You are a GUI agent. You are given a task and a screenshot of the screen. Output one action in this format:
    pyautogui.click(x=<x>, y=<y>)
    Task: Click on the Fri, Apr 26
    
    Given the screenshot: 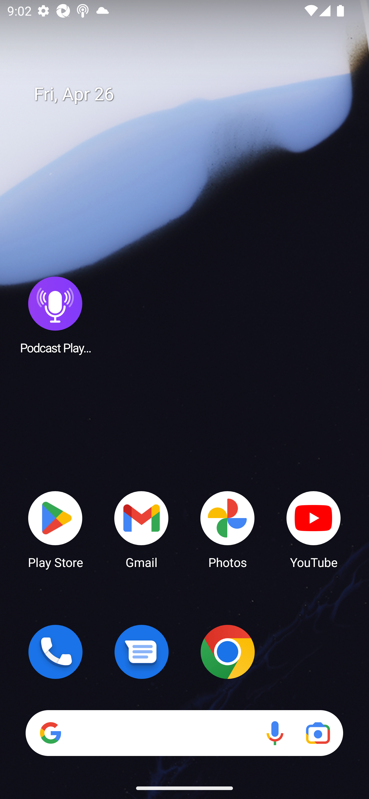 What is the action you would take?
    pyautogui.click(x=192, y=94)
    